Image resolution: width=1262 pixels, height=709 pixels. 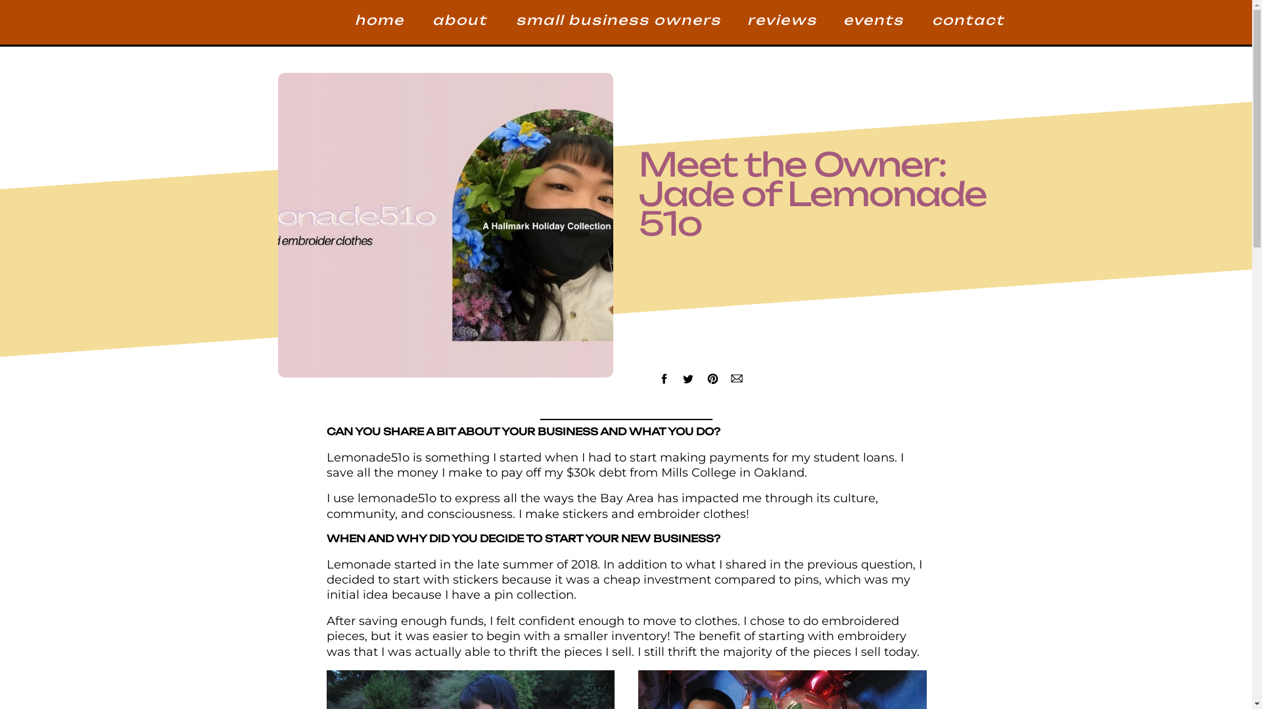 I want to click on contact, so click(x=966, y=24).